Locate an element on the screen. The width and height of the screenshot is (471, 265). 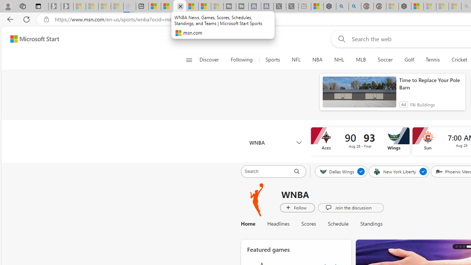
Skip to footer is located at coordinates (30, 39).